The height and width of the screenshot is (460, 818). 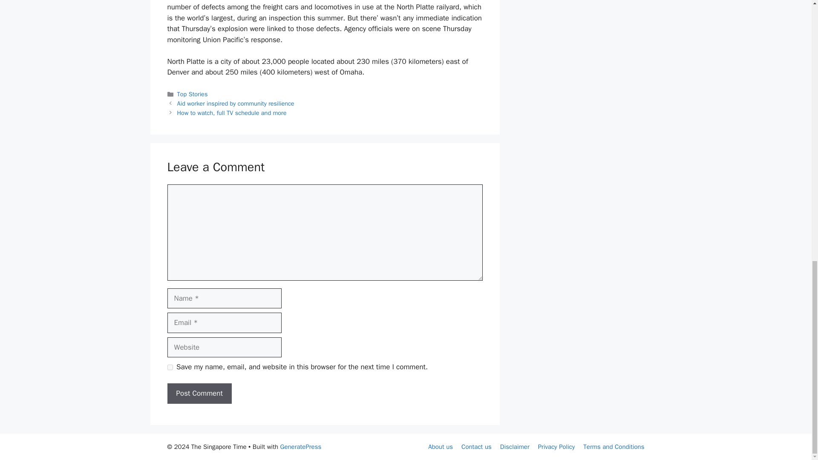 What do you see at coordinates (613, 447) in the screenshot?
I see `Terms and Conditions` at bounding box center [613, 447].